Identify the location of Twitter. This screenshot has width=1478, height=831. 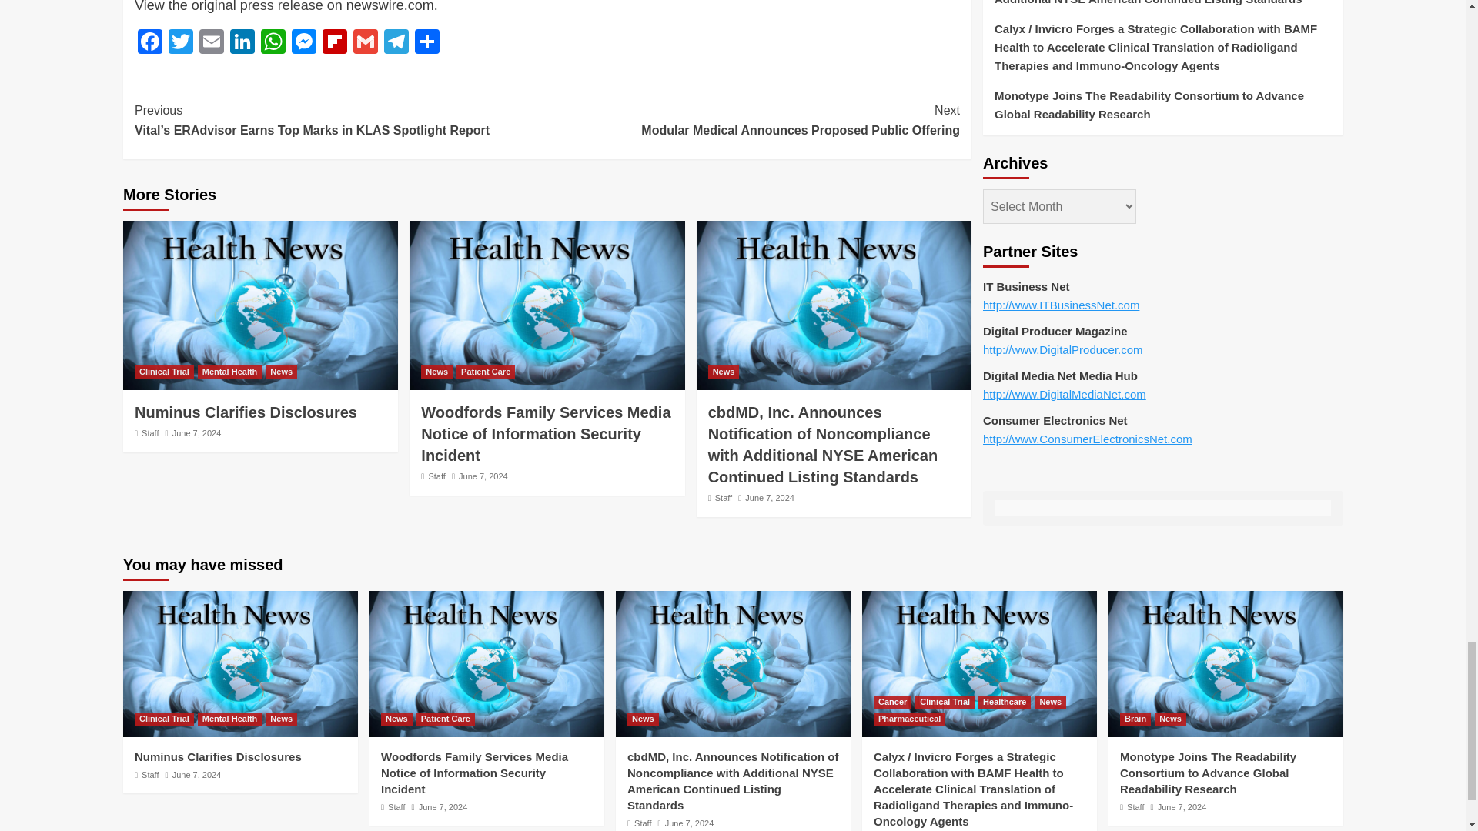
(181, 43).